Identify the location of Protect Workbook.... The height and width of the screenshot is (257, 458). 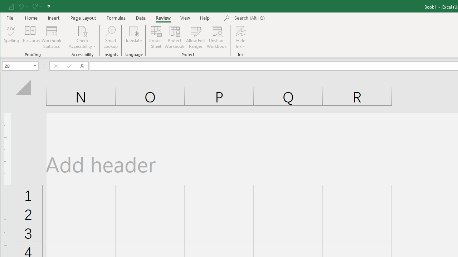
(175, 37).